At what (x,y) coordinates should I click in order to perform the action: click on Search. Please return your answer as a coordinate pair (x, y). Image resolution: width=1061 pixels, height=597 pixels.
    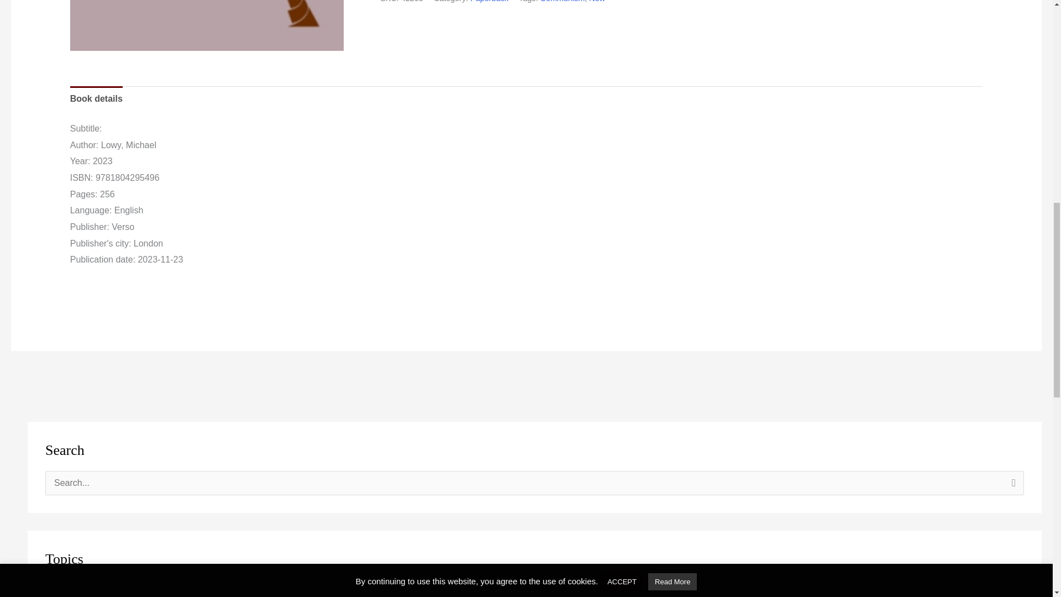
    Looking at the image, I should click on (1011, 486).